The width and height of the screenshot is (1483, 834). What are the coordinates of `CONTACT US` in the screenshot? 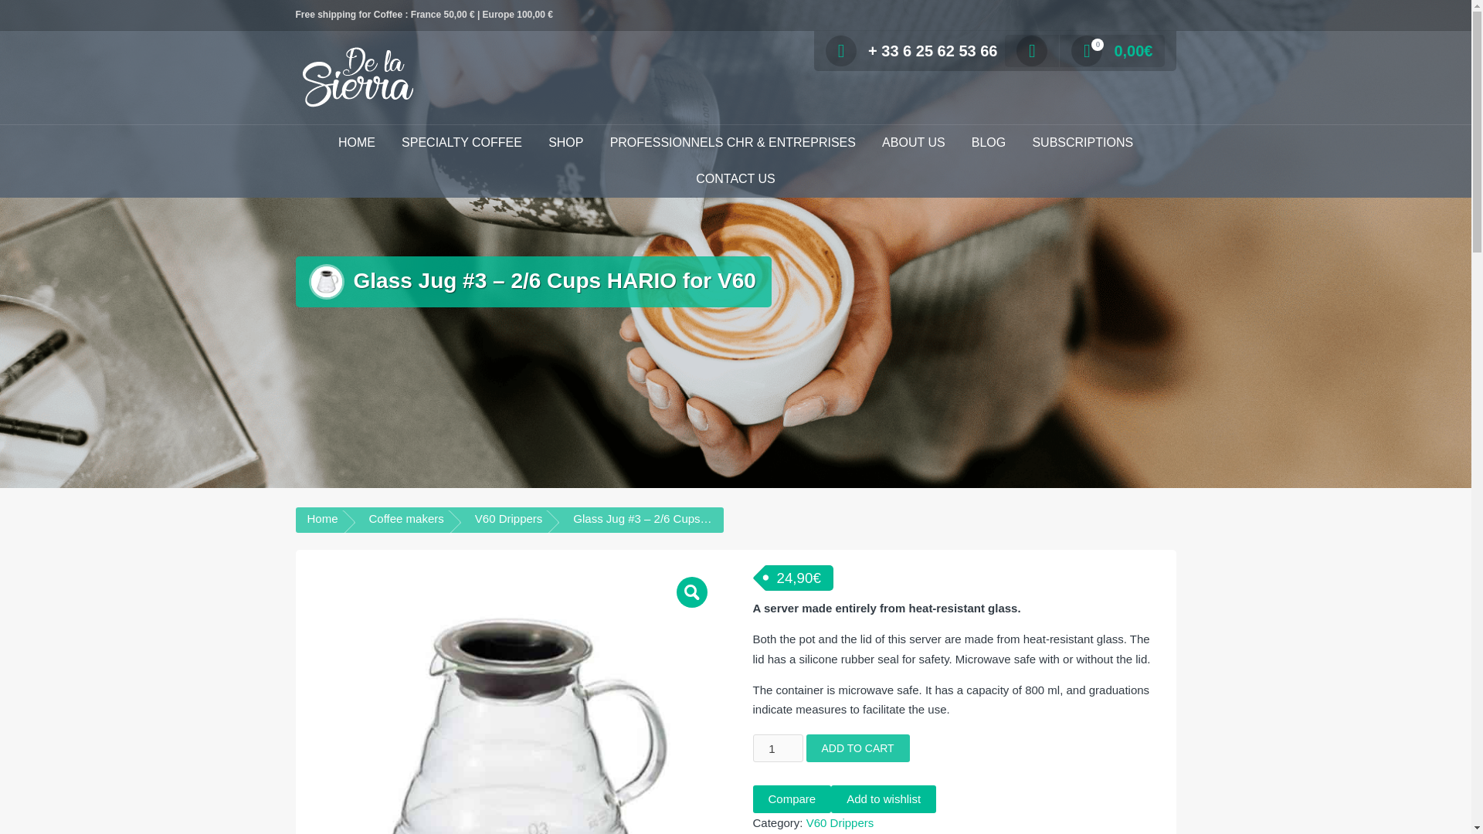 It's located at (735, 179).